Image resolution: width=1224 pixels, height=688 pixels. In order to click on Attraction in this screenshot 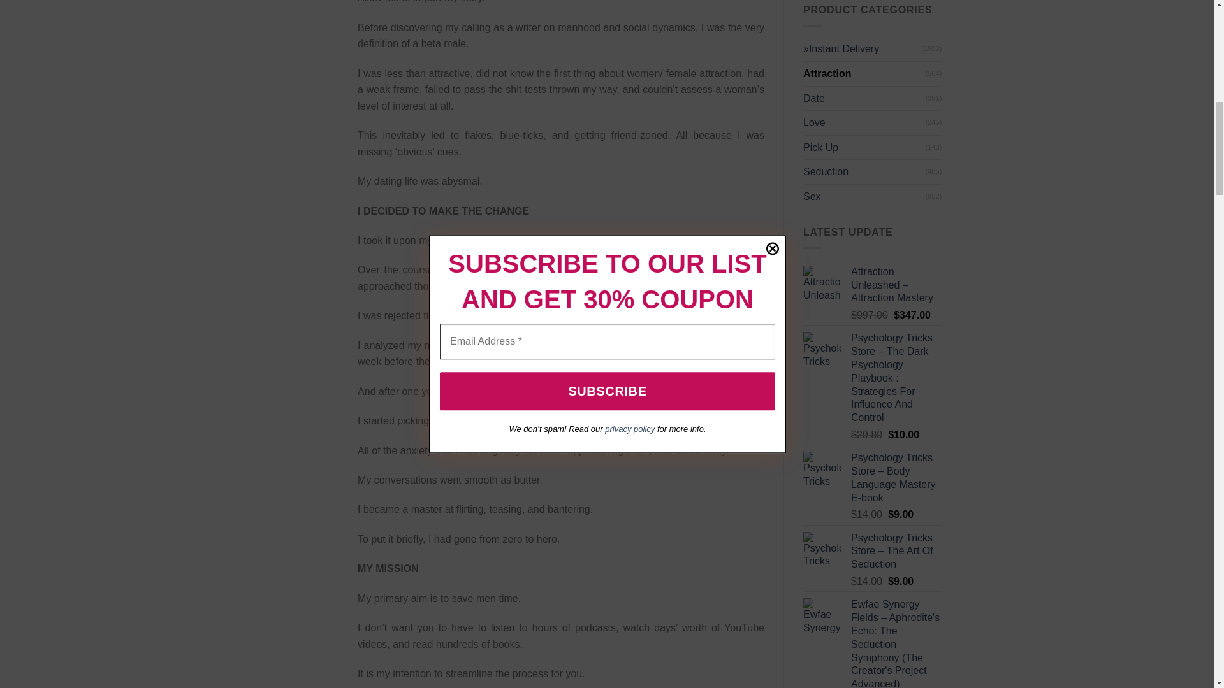, I will do `click(864, 74)`.